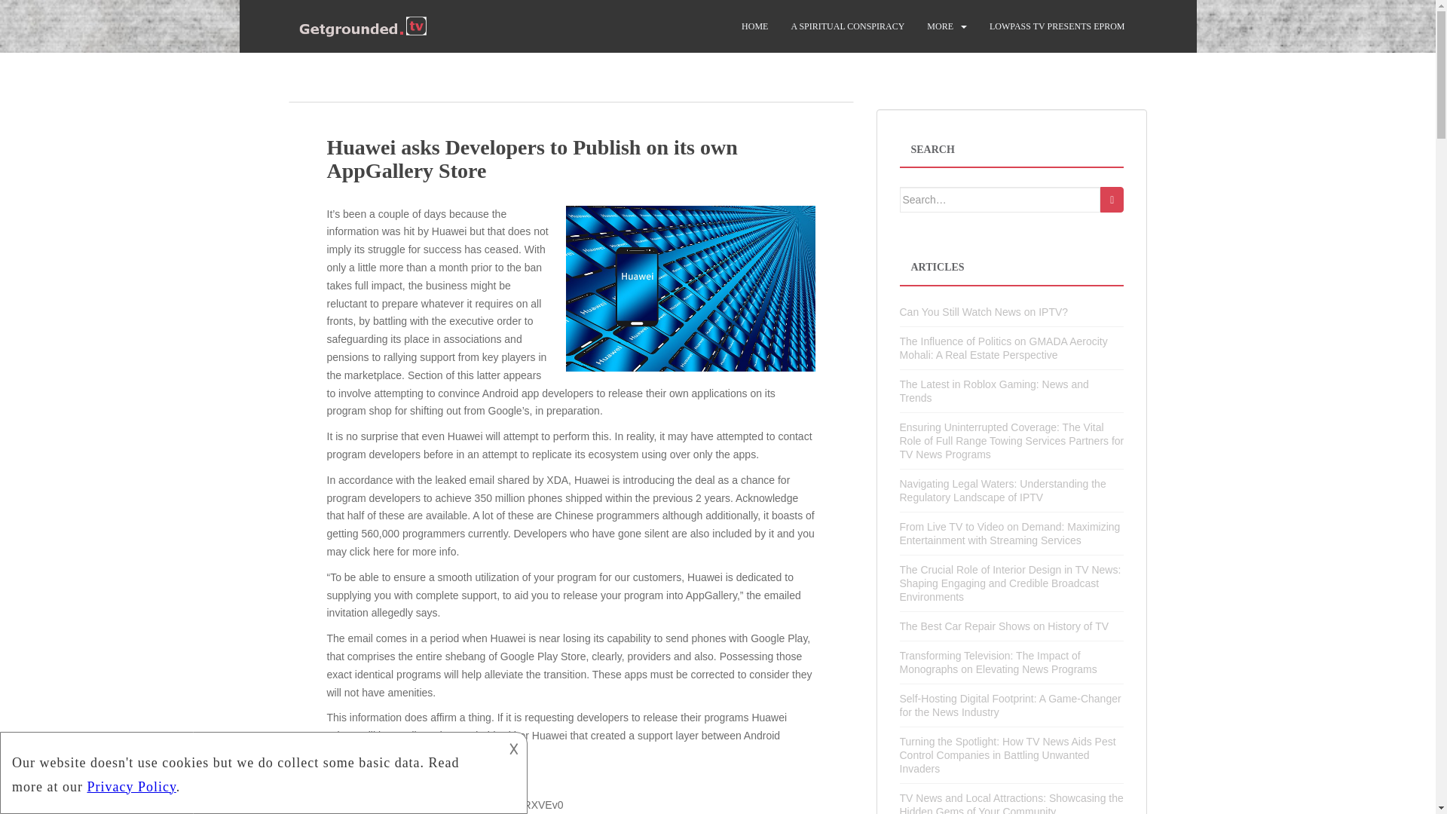  What do you see at coordinates (847, 26) in the screenshot?
I see `A SPIRITUAL CONSPIRACY` at bounding box center [847, 26].